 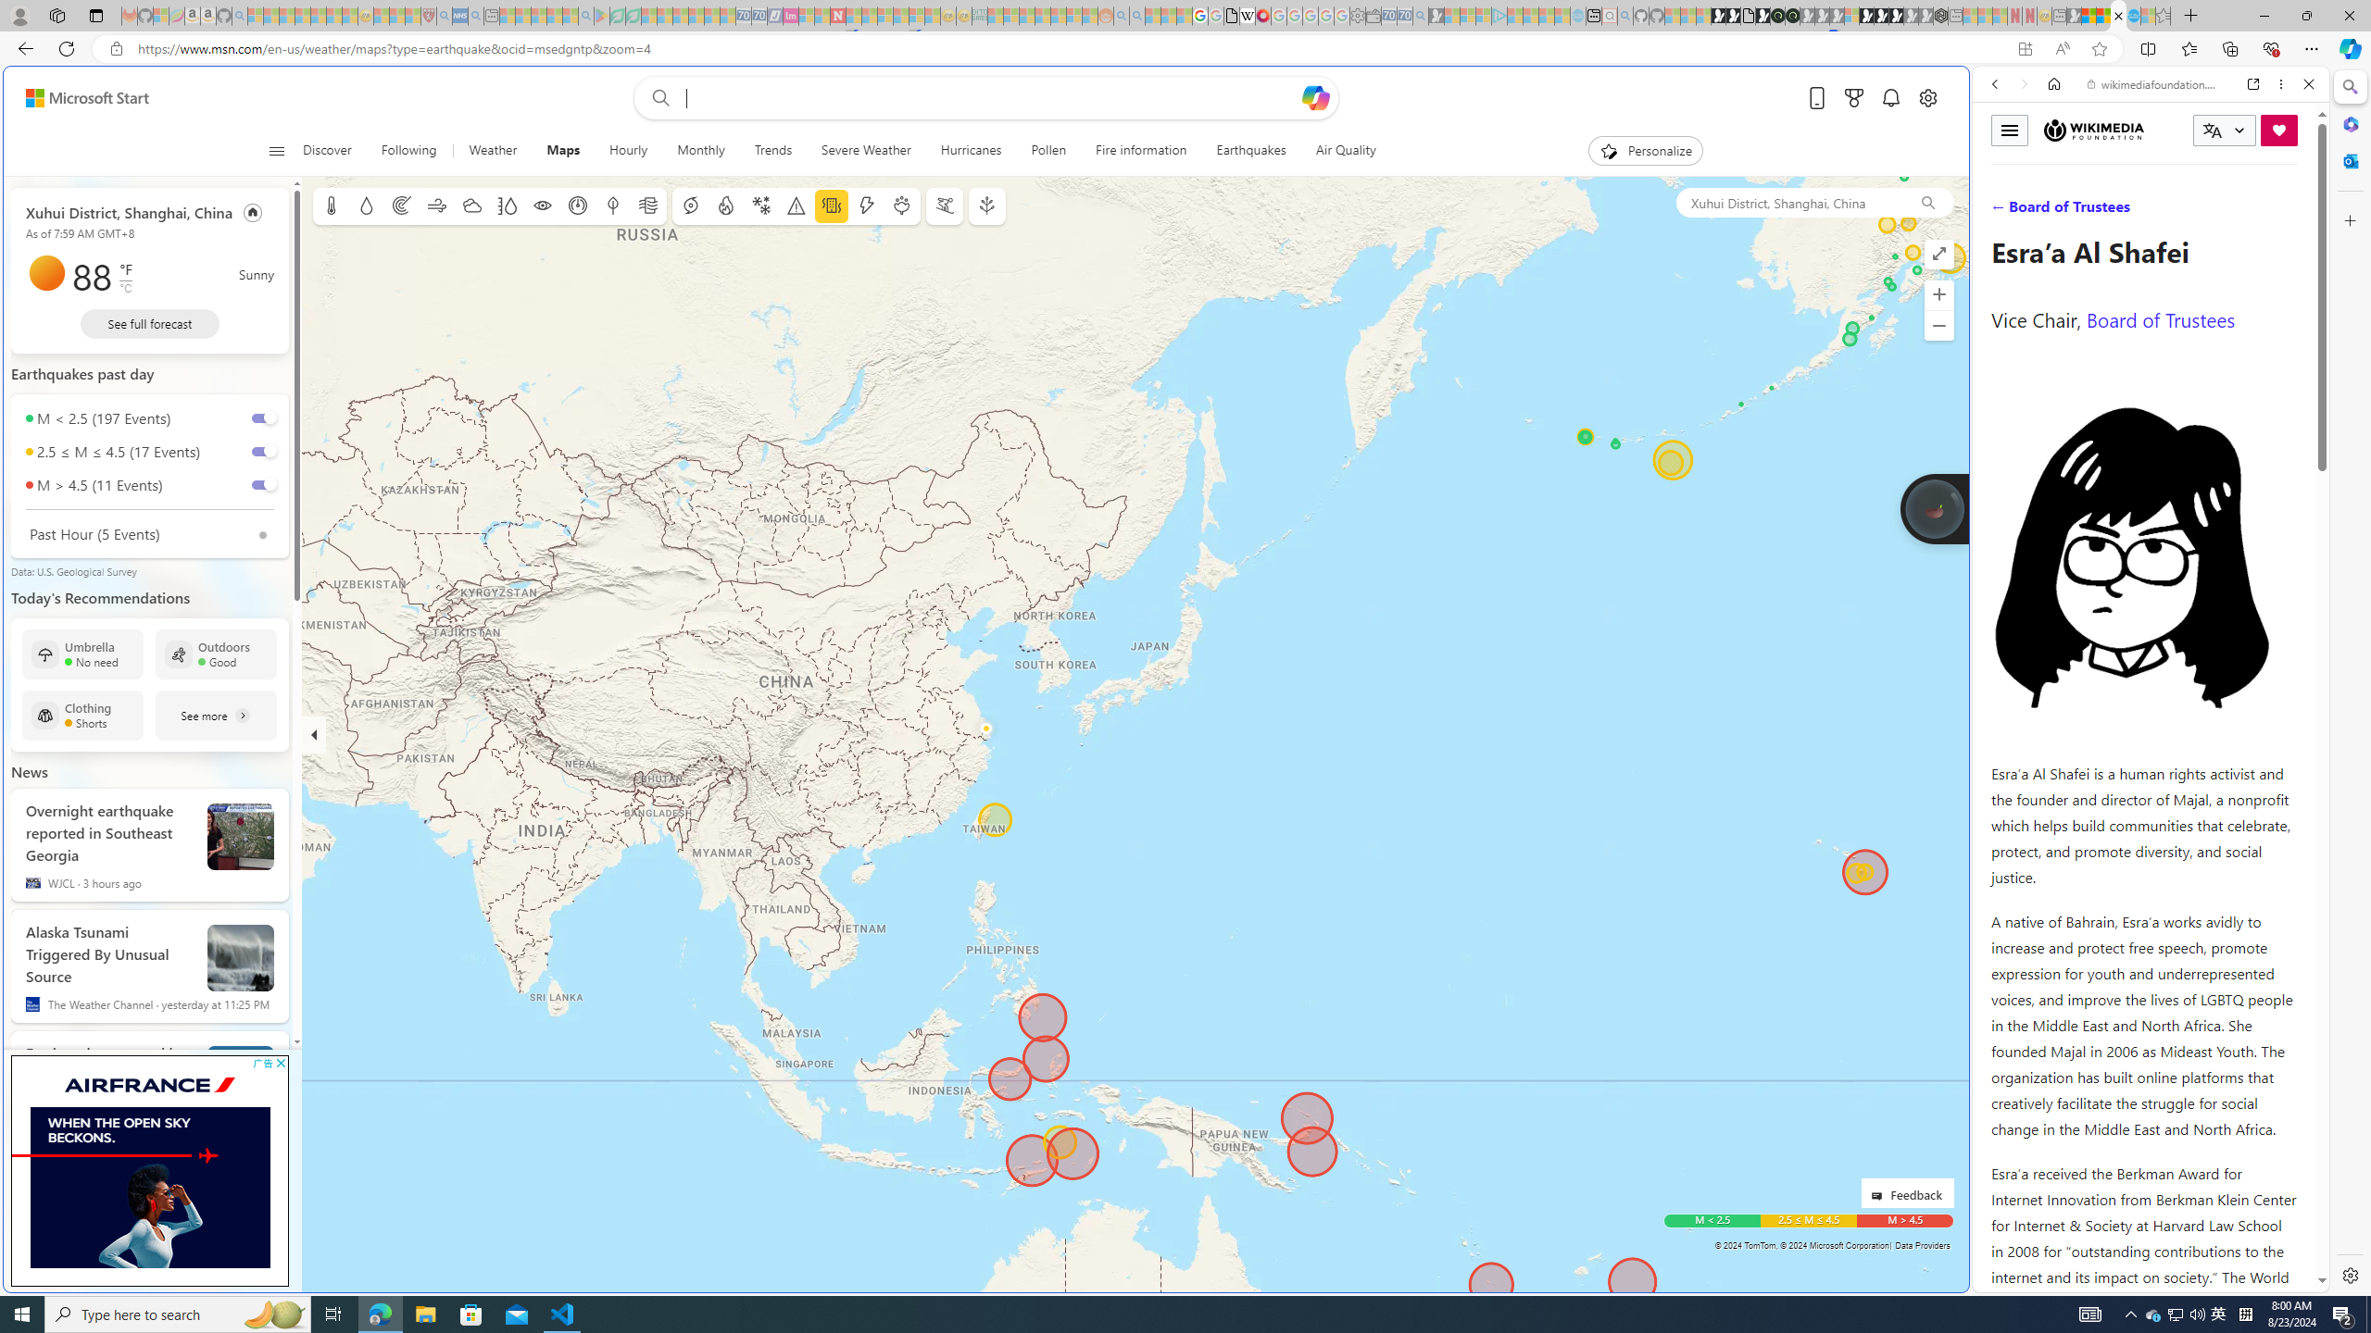 I want to click on This site scope, so click(x=2051, y=167).